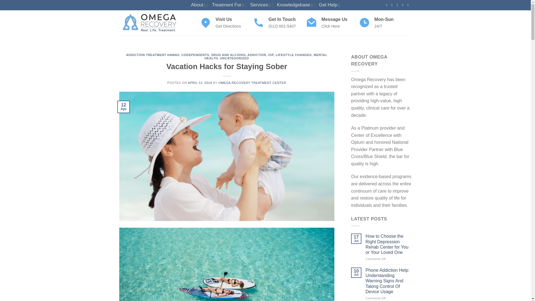 The image size is (535, 301). Describe the element at coordinates (393, 5) in the screenshot. I see `Follow on Instagram` at that location.